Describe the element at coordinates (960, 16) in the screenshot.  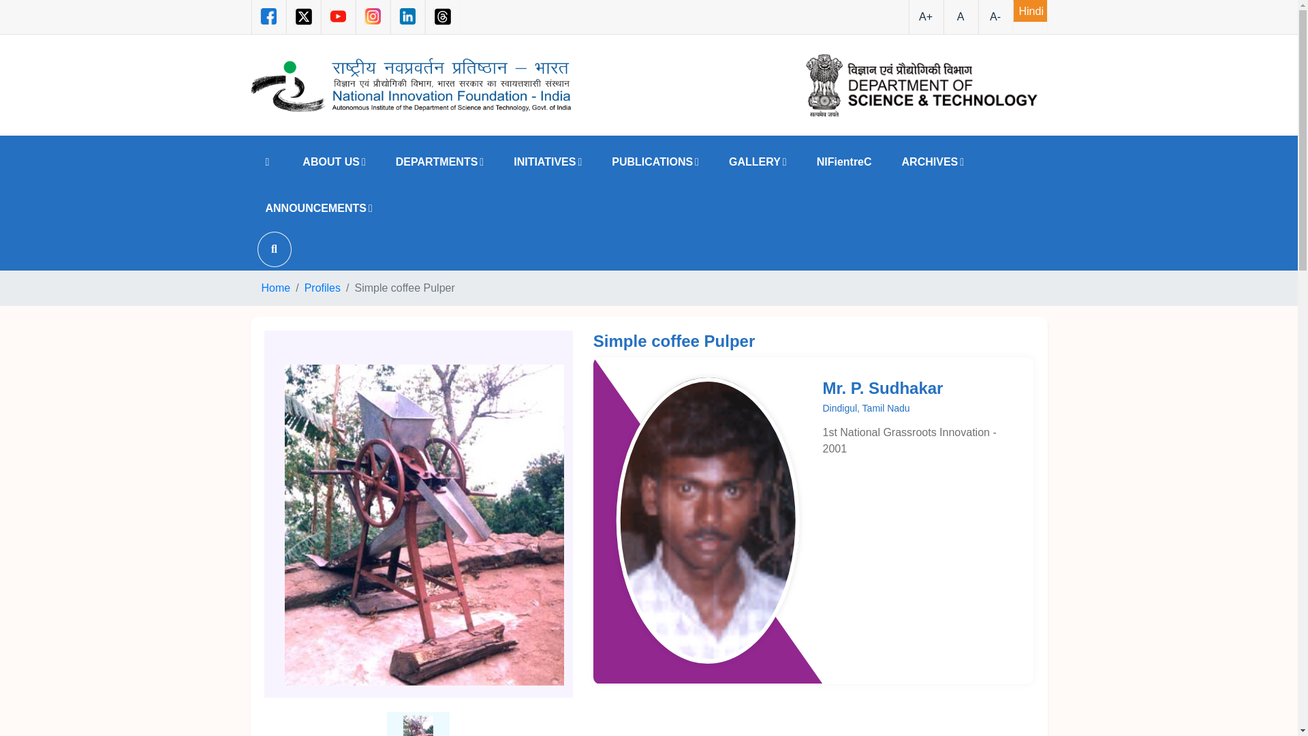
I see `A` at that location.